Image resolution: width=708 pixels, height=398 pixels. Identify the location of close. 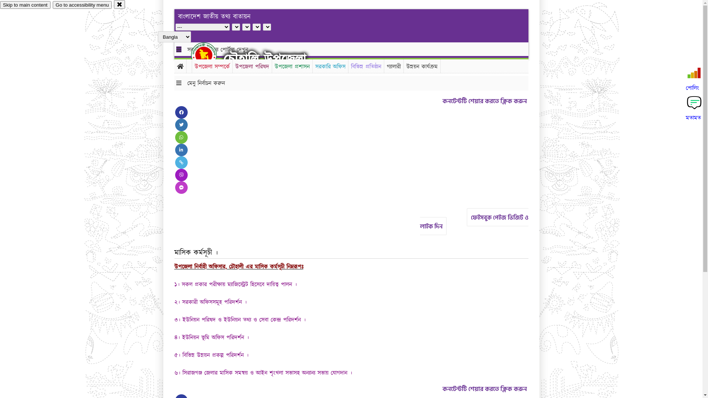
(119, 4).